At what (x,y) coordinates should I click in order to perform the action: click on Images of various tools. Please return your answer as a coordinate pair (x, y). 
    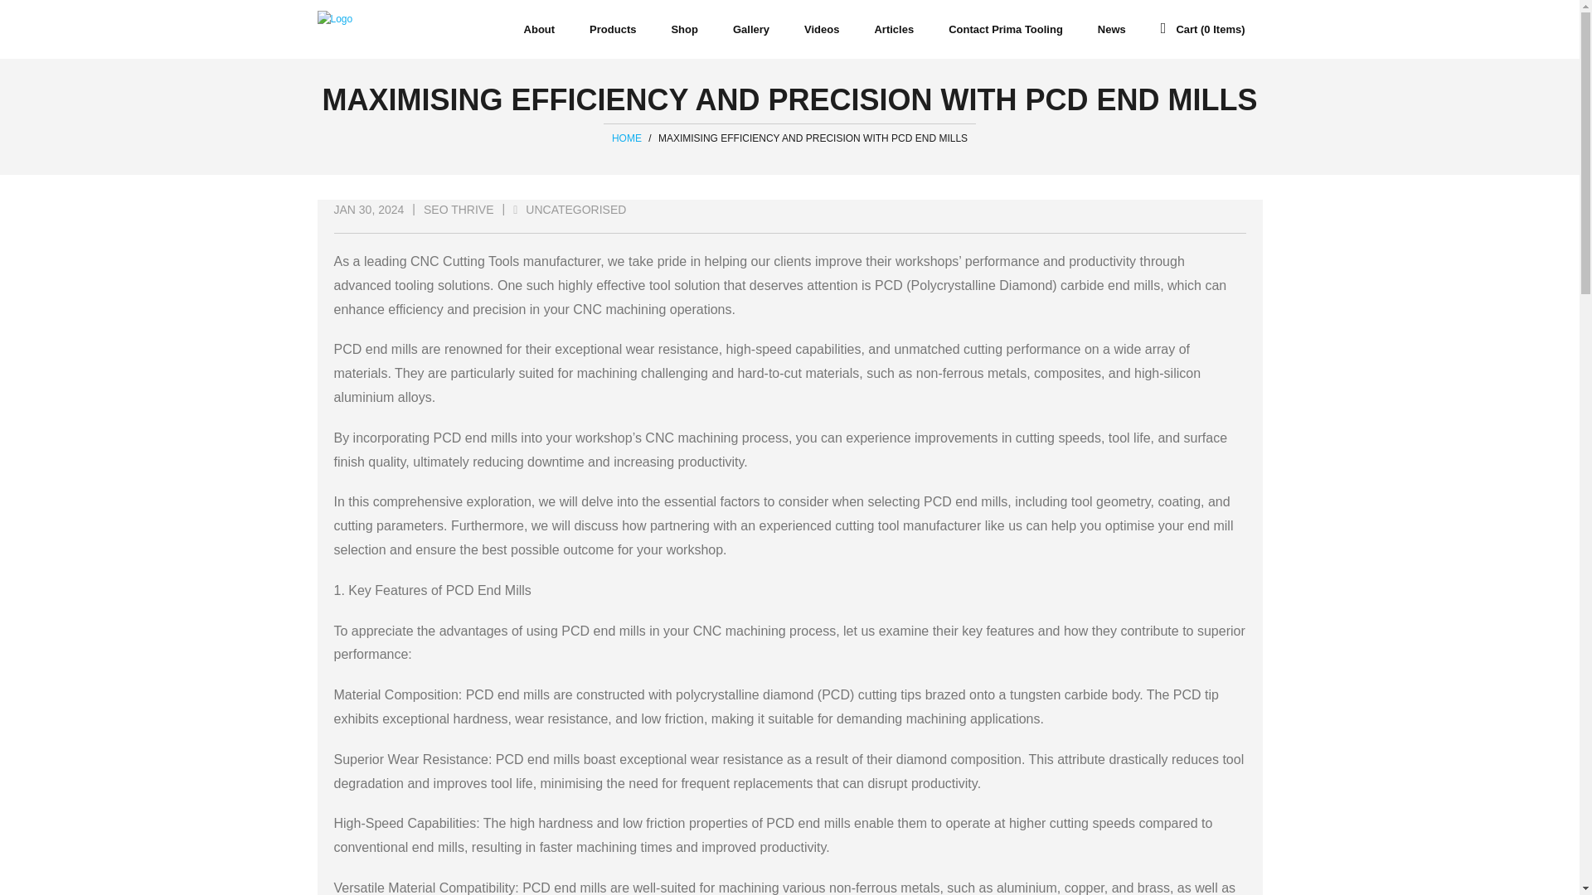
    Looking at the image, I should click on (751, 30).